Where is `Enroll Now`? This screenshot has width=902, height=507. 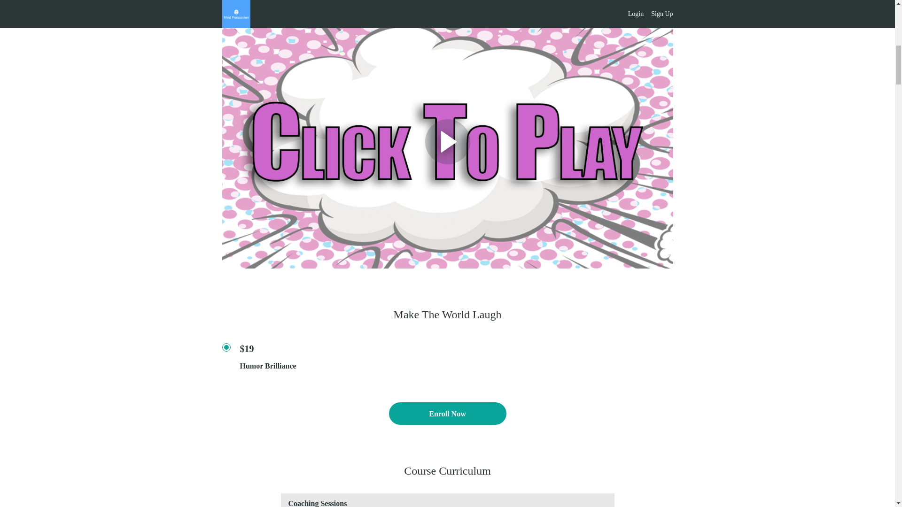 Enroll Now is located at coordinates (447, 414).